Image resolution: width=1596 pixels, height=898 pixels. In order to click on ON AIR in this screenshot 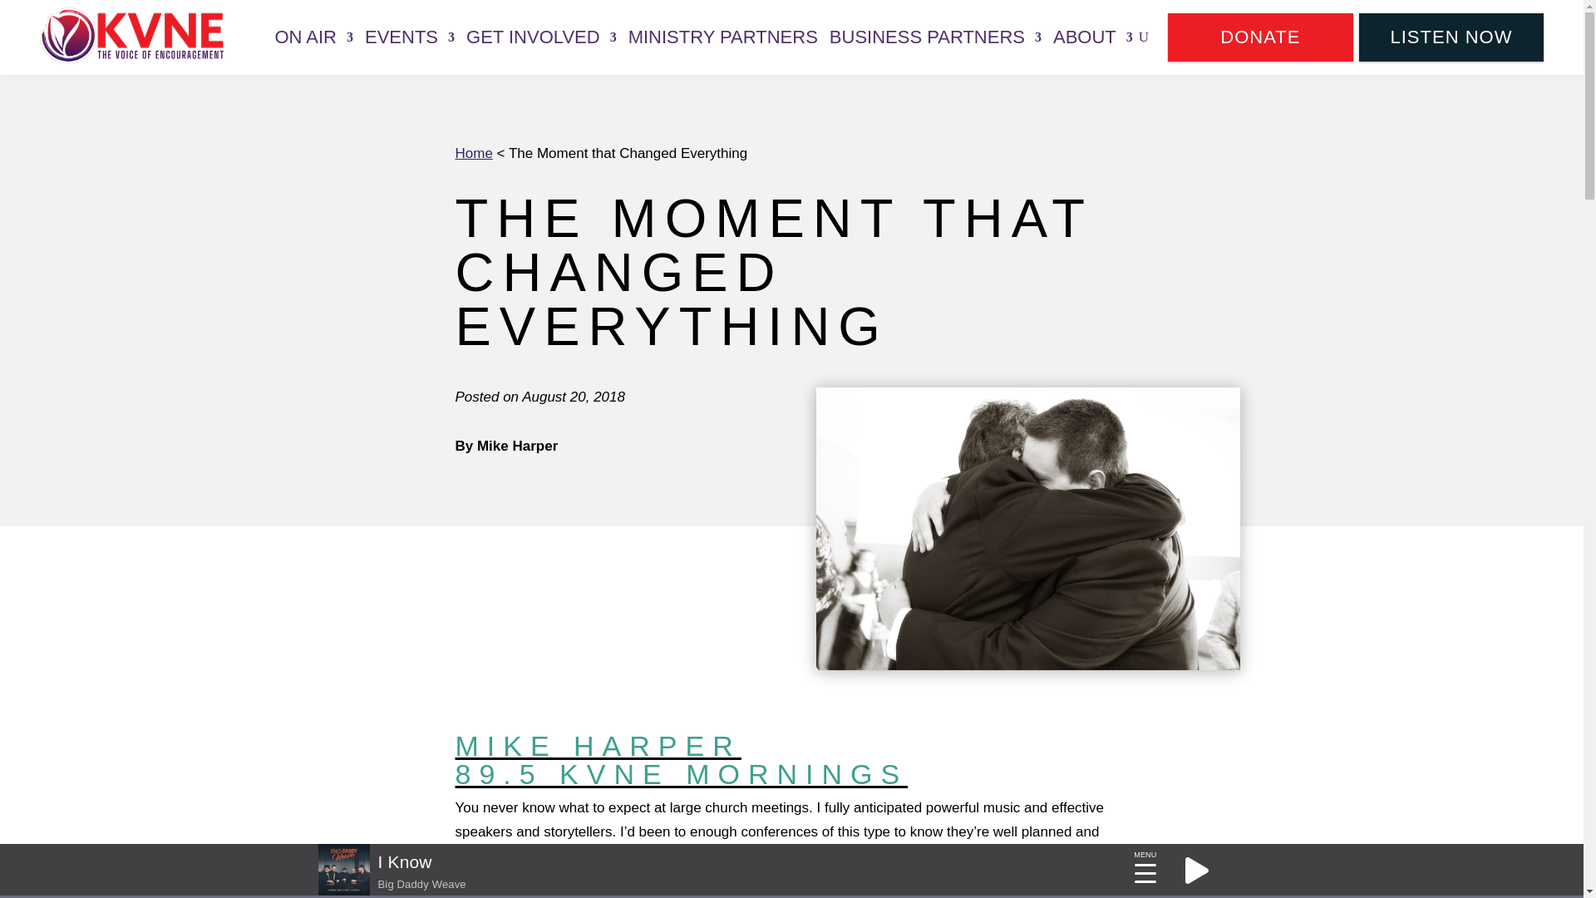, I will do `click(313, 37)`.